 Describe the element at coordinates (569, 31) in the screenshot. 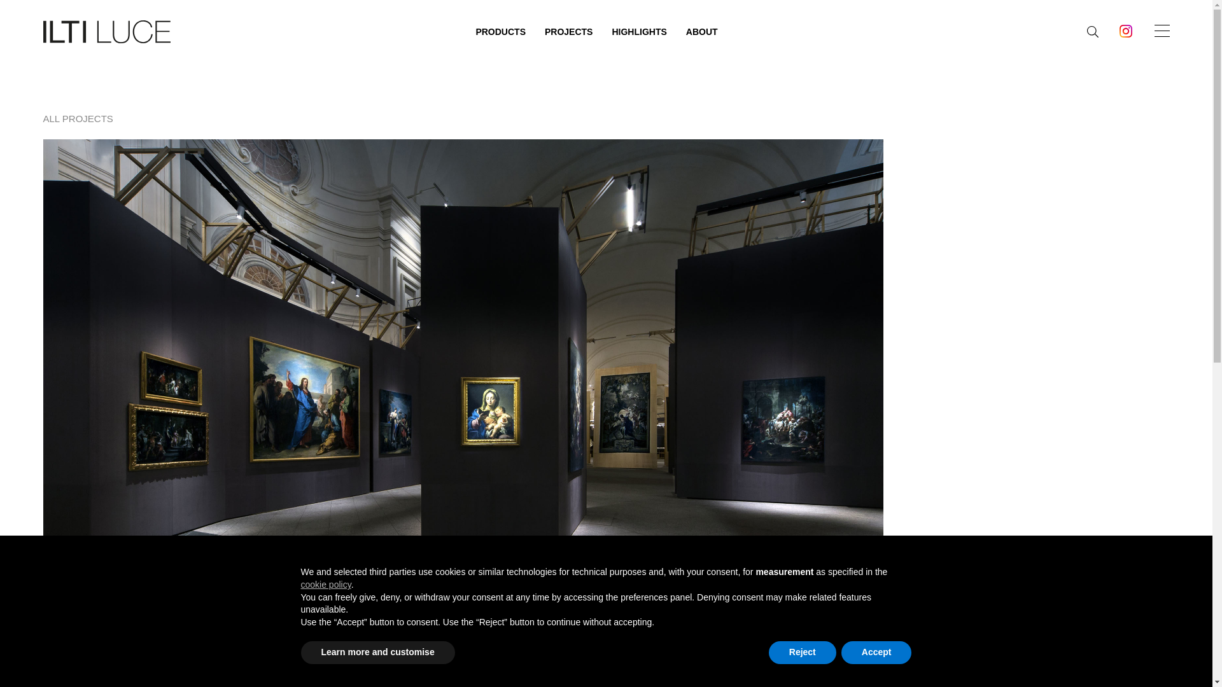

I see `PROJECTS` at that location.